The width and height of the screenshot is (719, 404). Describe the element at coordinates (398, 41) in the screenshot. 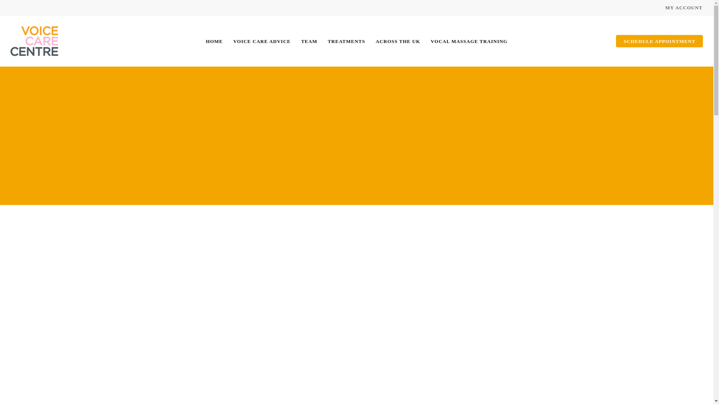

I see `ACROSS THE UK` at that location.